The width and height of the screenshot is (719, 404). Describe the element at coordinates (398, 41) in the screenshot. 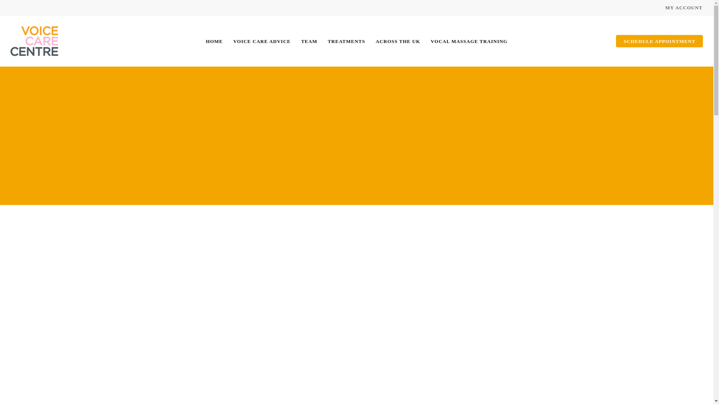

I see `ACROSS THE UK` at that location.